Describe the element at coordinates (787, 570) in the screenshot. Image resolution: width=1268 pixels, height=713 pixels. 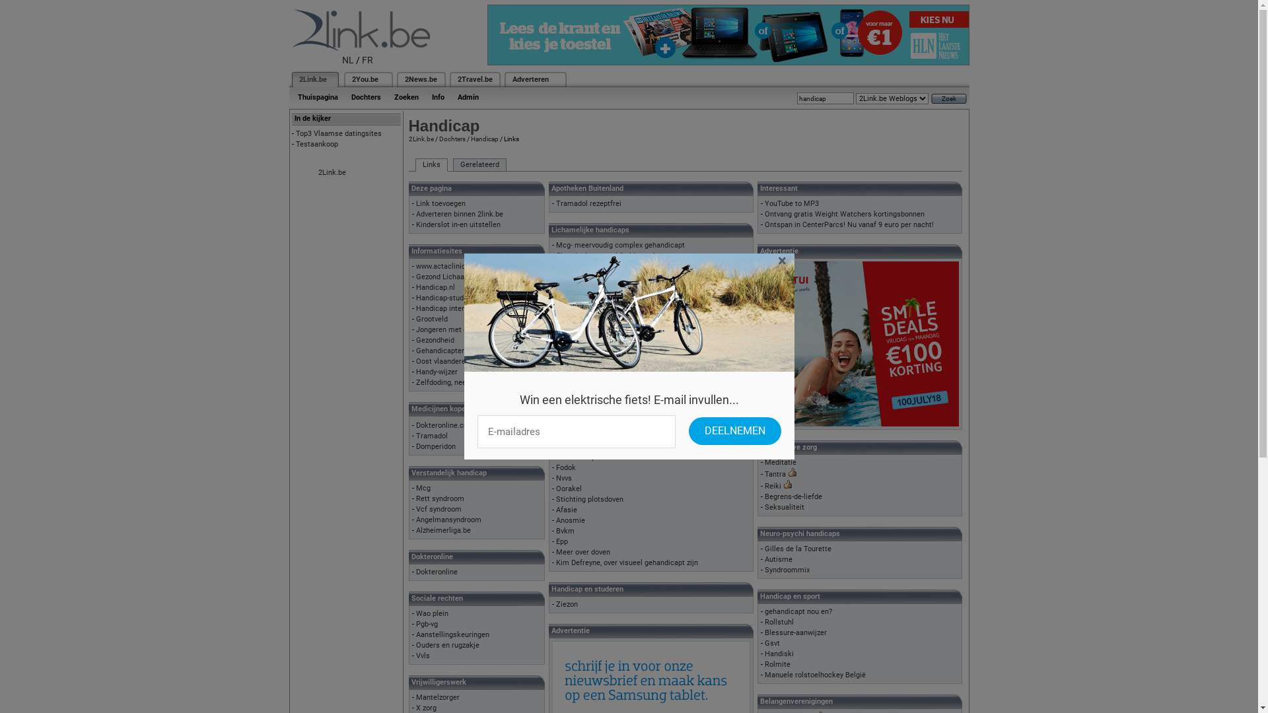
I see `Syndroommix` at that location.